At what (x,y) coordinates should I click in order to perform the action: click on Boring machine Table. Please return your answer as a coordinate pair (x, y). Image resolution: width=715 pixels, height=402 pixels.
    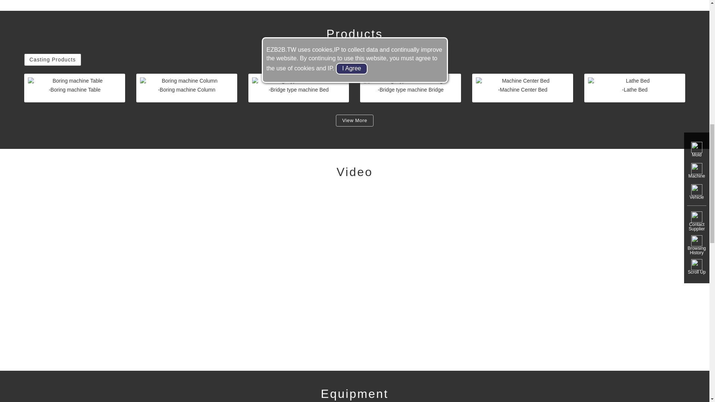
    Looking at the image, I should click on (74, 81).